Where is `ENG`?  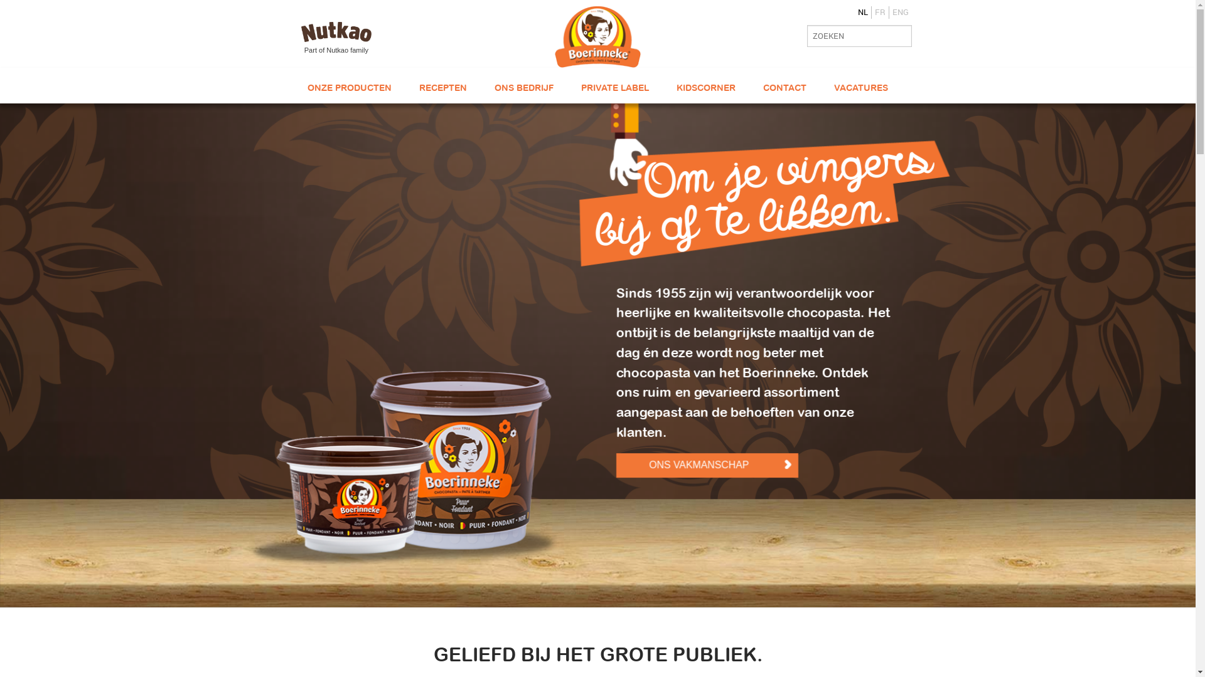
ENG is located at coordinates (901, 13).